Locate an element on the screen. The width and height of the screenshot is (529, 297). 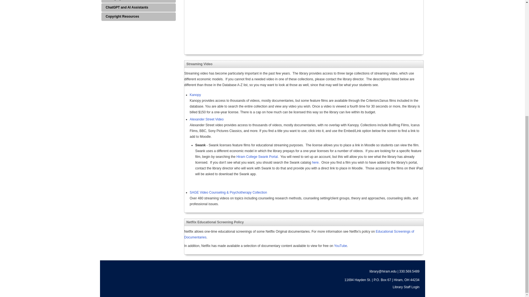
here is located at coordinates (261, 25).